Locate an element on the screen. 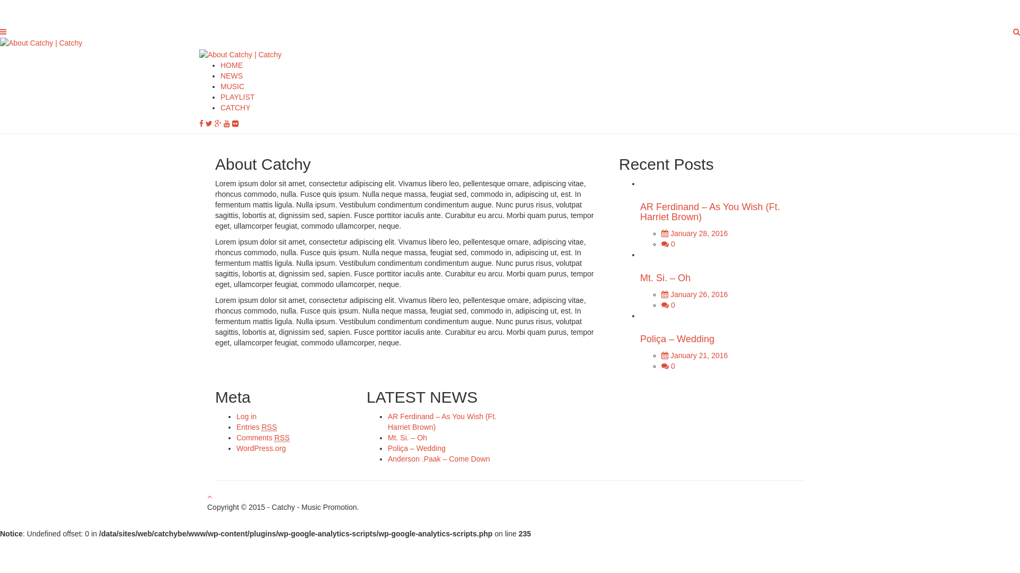 This screenshot has width=1020, height=573. HOME is located at coordinates (232, 65).